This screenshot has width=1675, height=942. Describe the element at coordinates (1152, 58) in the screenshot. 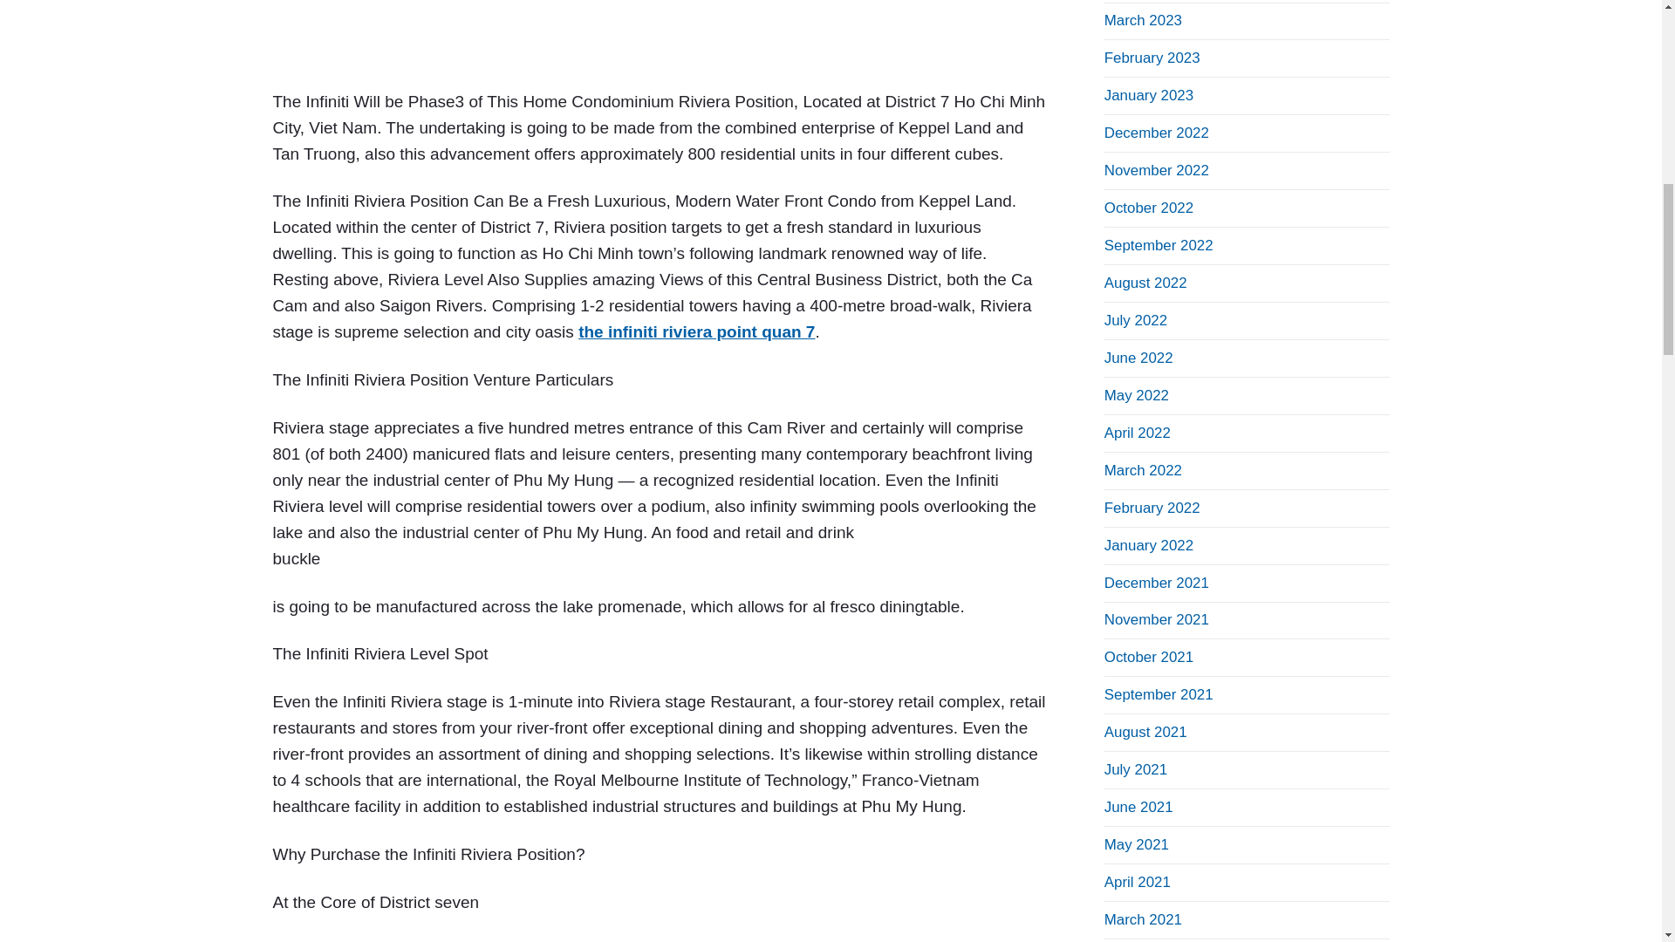

I see `February 2023` at that location.